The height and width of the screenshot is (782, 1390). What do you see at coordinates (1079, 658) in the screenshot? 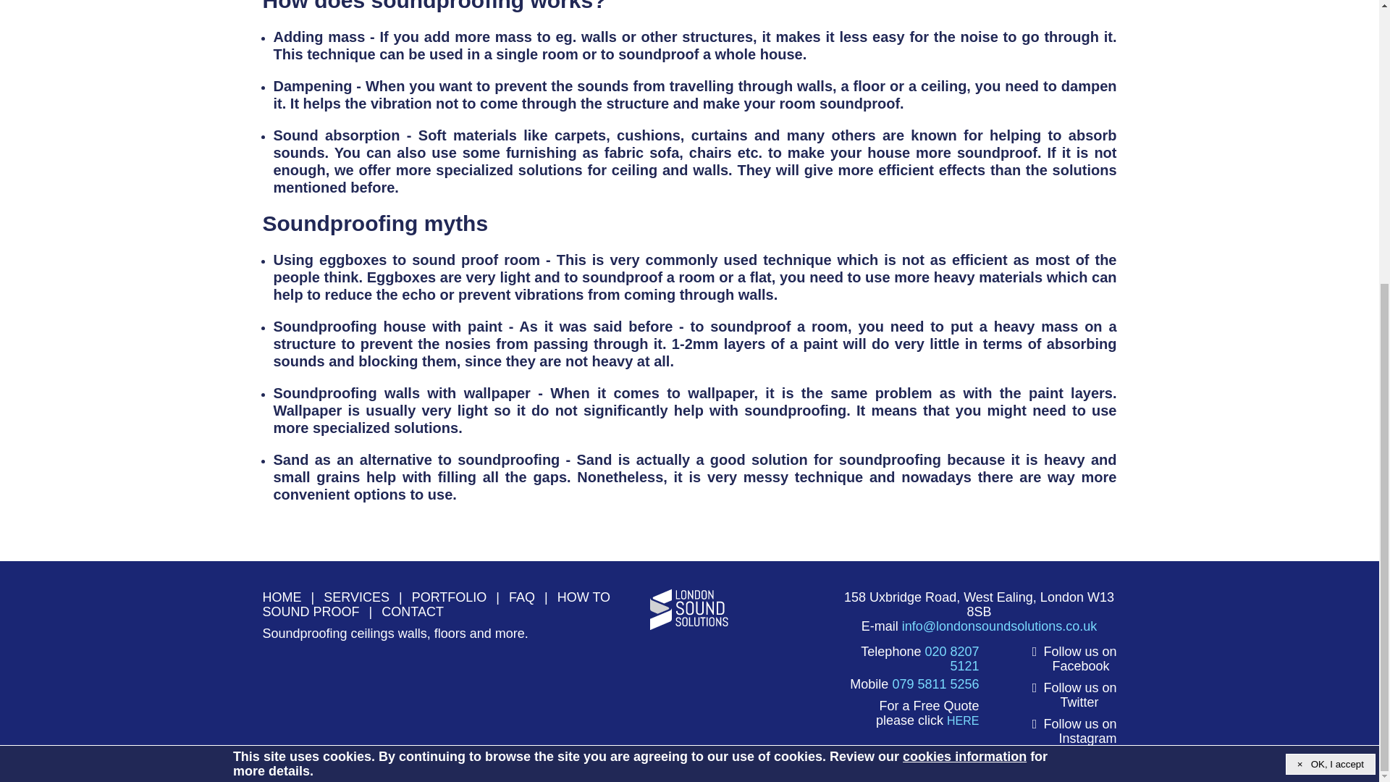
I see `Follow us on Facebook` at bounding box center [1079, 658].